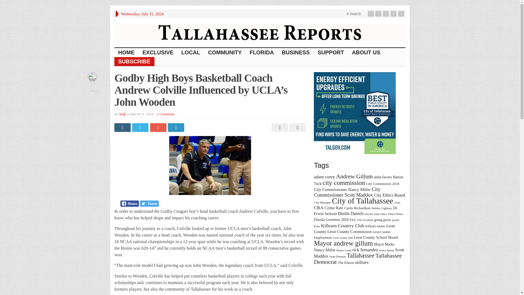 This screenshot has width=524, height=295. Describe the element at coordinates (134, 61) in the screenshot. I see `SUBSCRIBE` at that location.